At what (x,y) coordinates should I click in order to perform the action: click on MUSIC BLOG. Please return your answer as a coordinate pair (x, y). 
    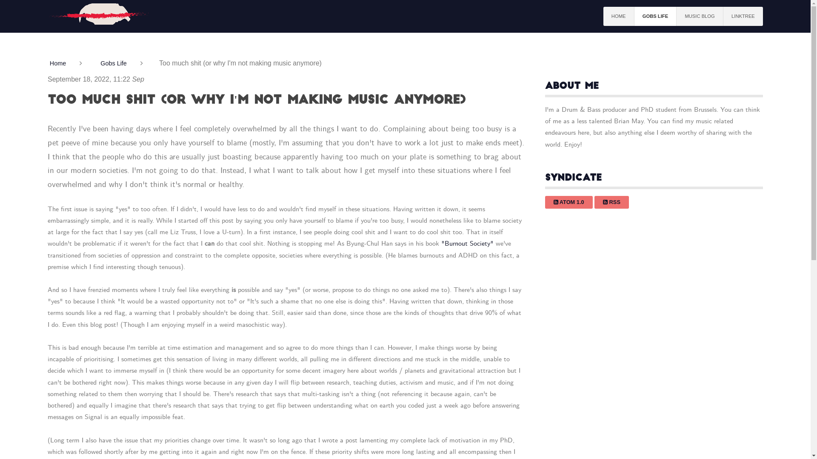
    Looking at the image, I should click on (700, 16).